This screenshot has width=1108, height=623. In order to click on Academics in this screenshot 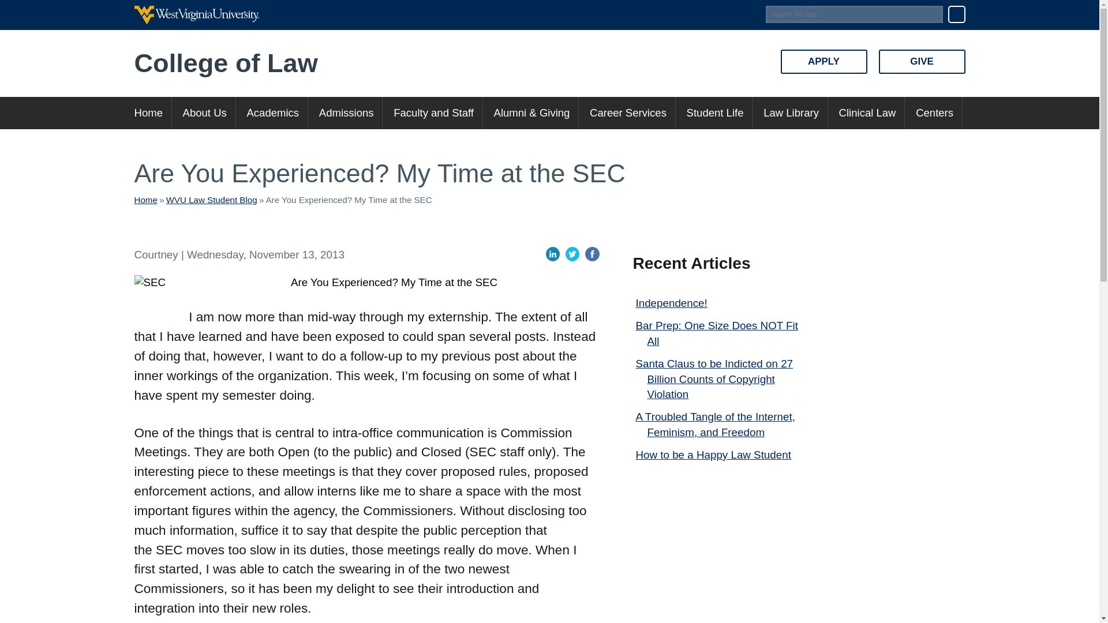, I will do `click(272, 113)`.